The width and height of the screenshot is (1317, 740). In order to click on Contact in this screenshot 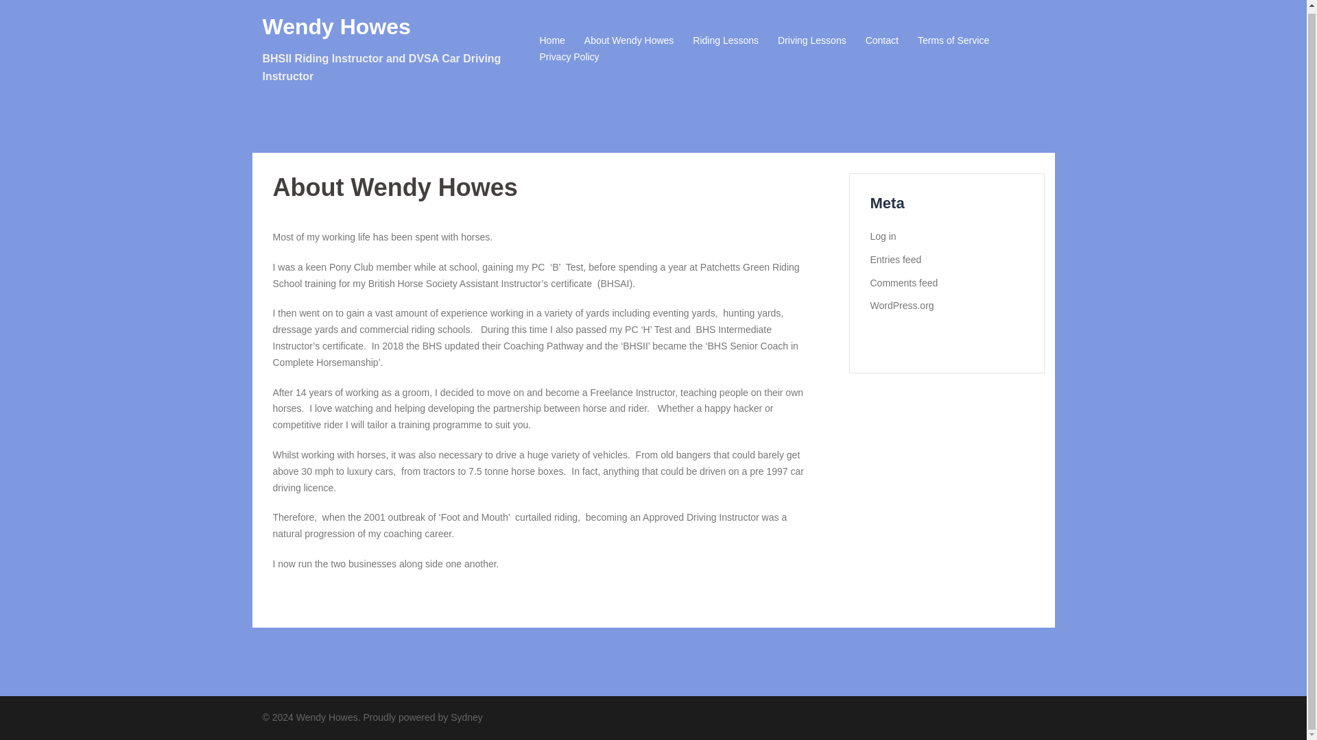, I will do `click(881, 37)`.